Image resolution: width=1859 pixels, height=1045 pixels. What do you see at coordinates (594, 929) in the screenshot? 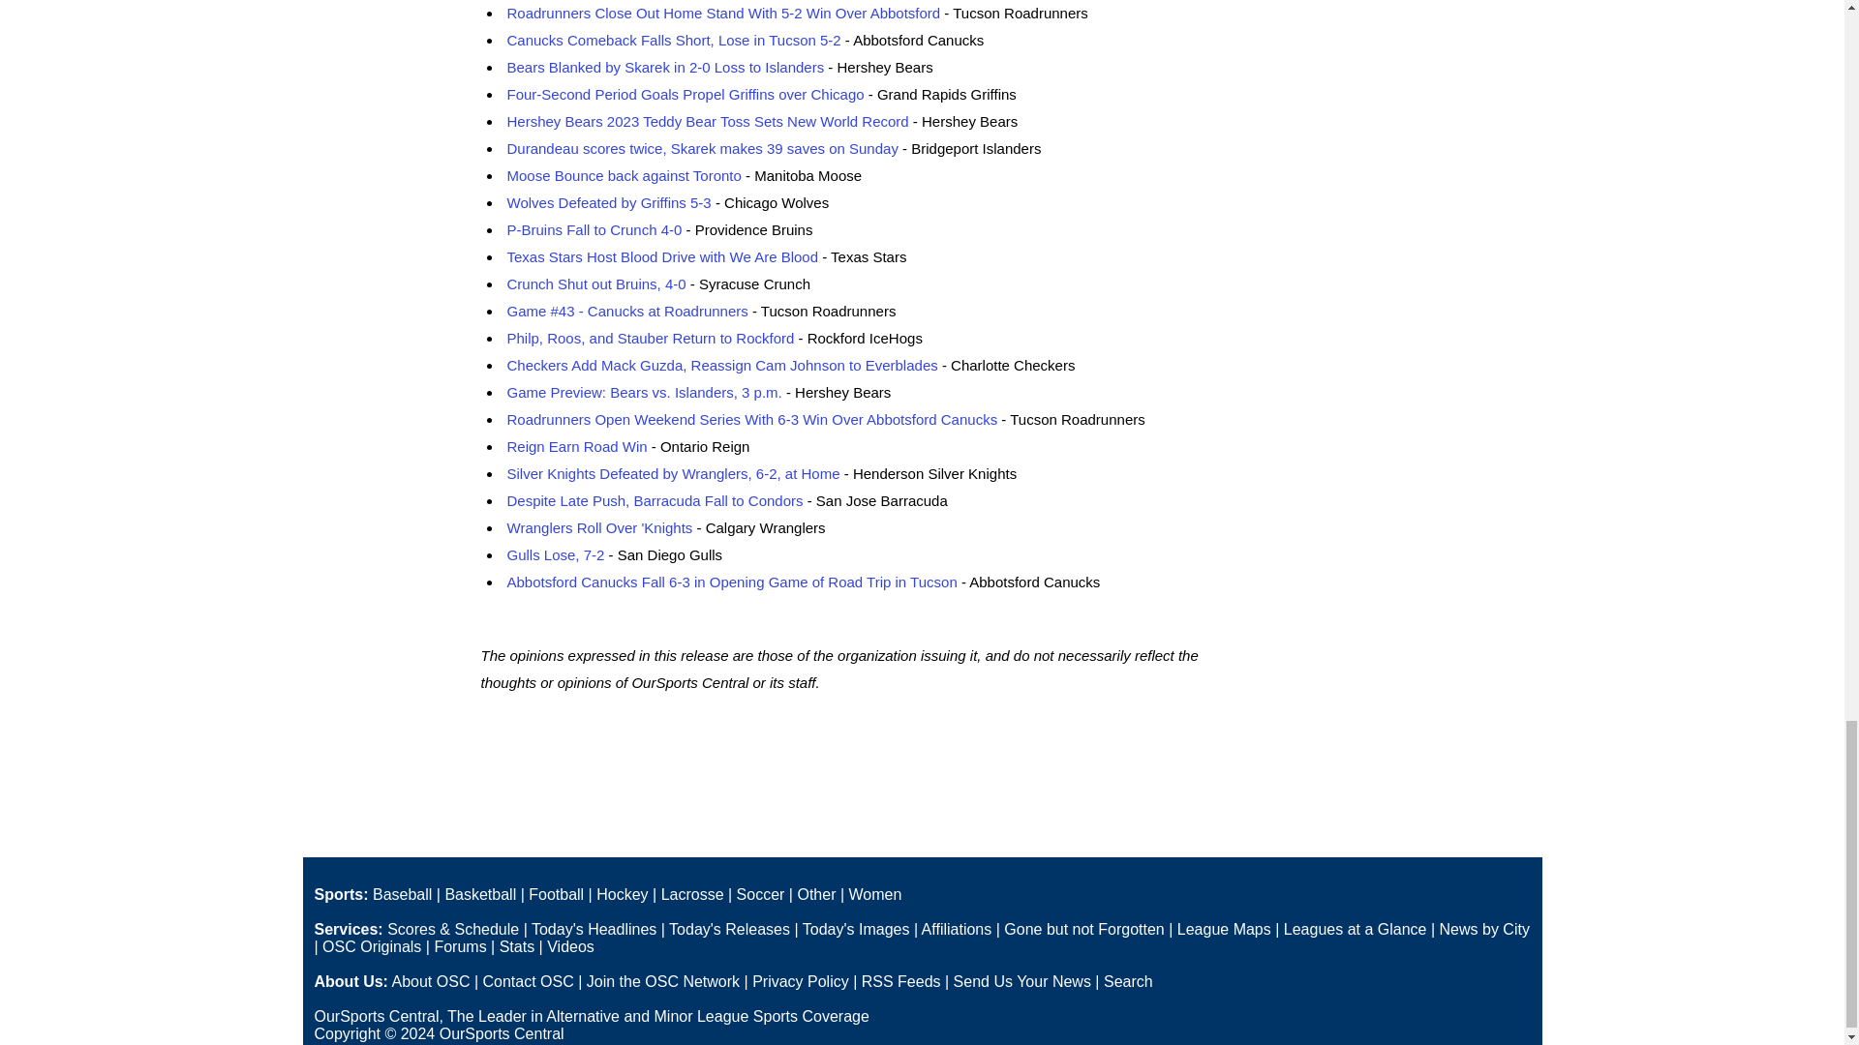
I see `Today's Headlines` at bounding box center [594, 929].